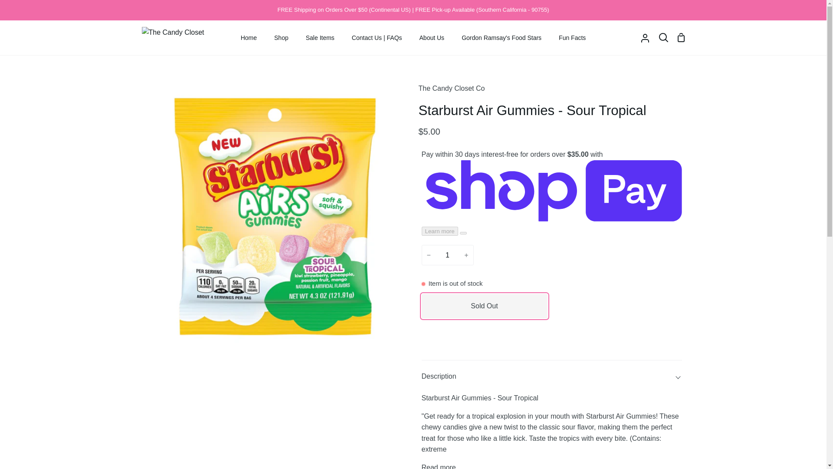 This screenshot has width=833, height=469. I want to click on Home, so click(249, 38).